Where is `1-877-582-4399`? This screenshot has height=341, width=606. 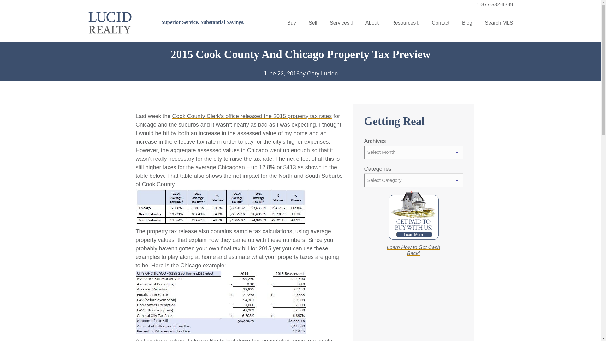
1-877-582-4399 is located at coordinates (494, 4).